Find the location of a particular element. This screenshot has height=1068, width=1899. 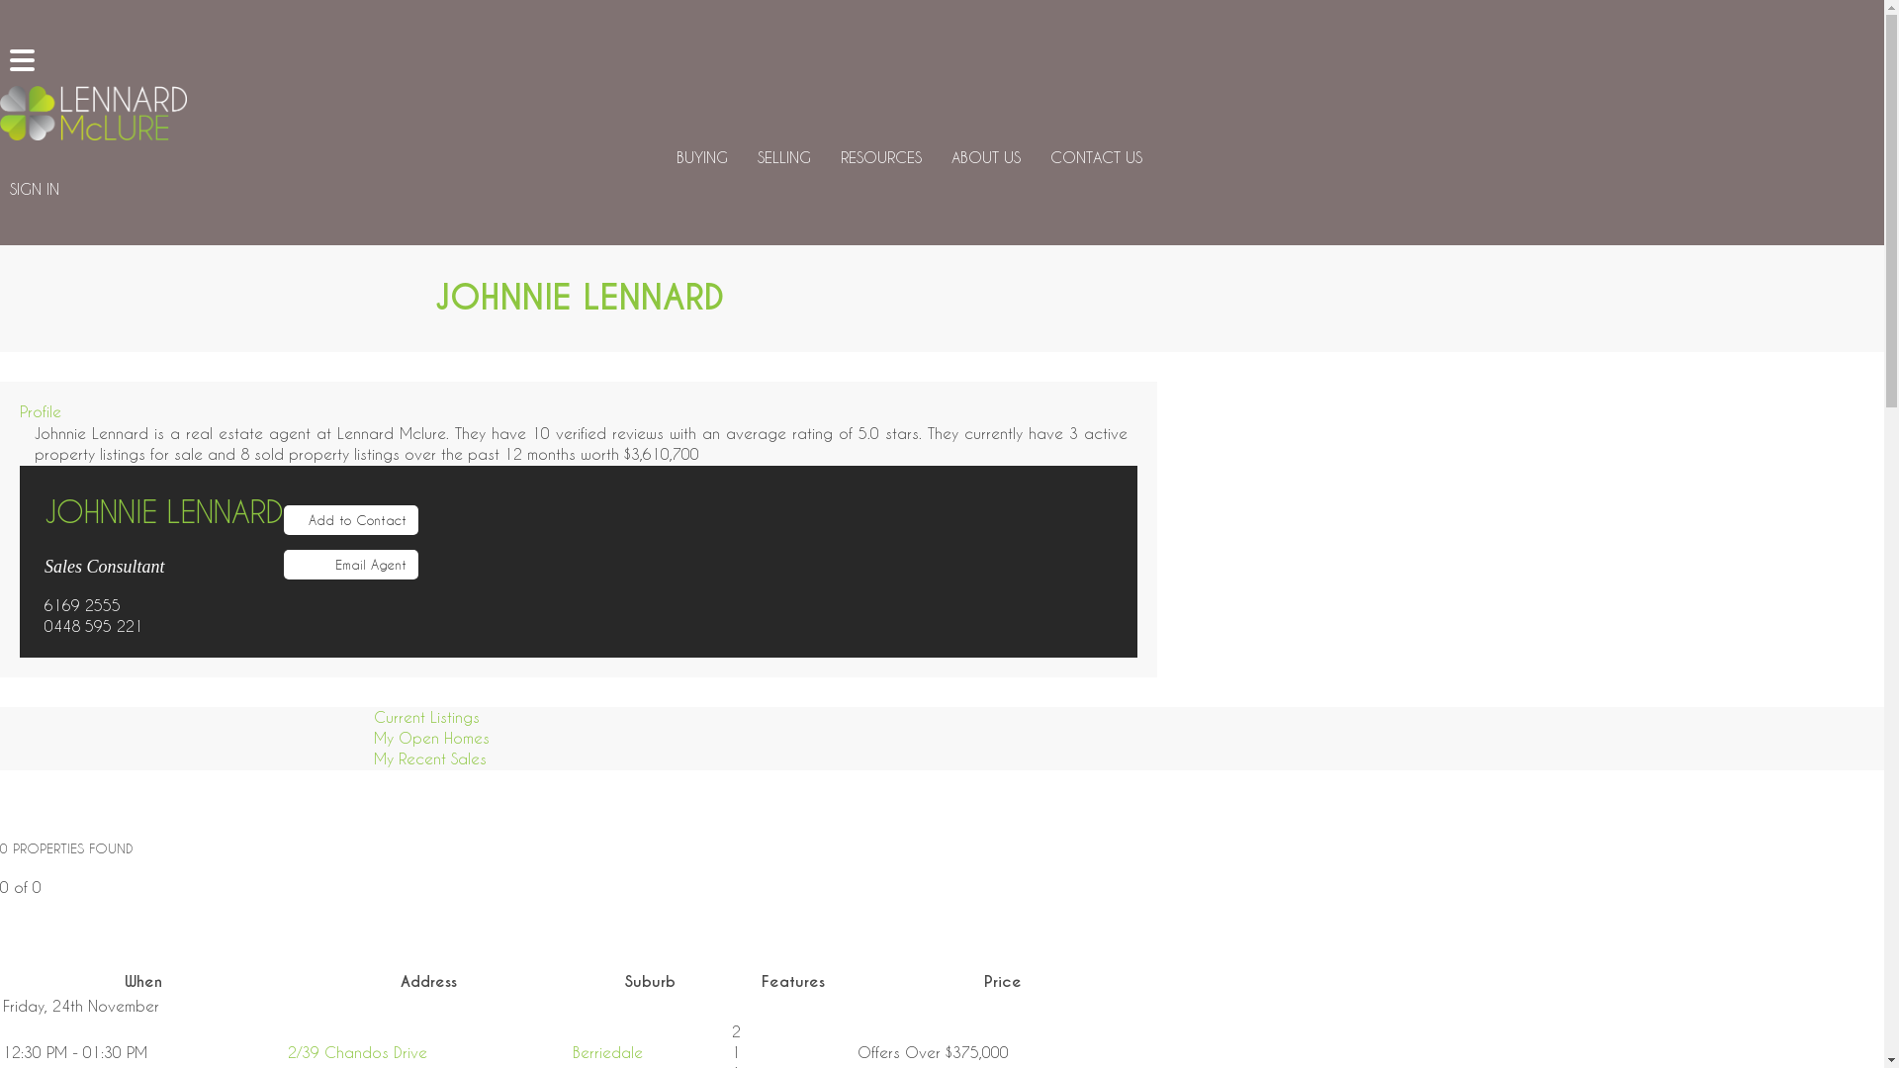

Profile is located at coordinates (41, 411).